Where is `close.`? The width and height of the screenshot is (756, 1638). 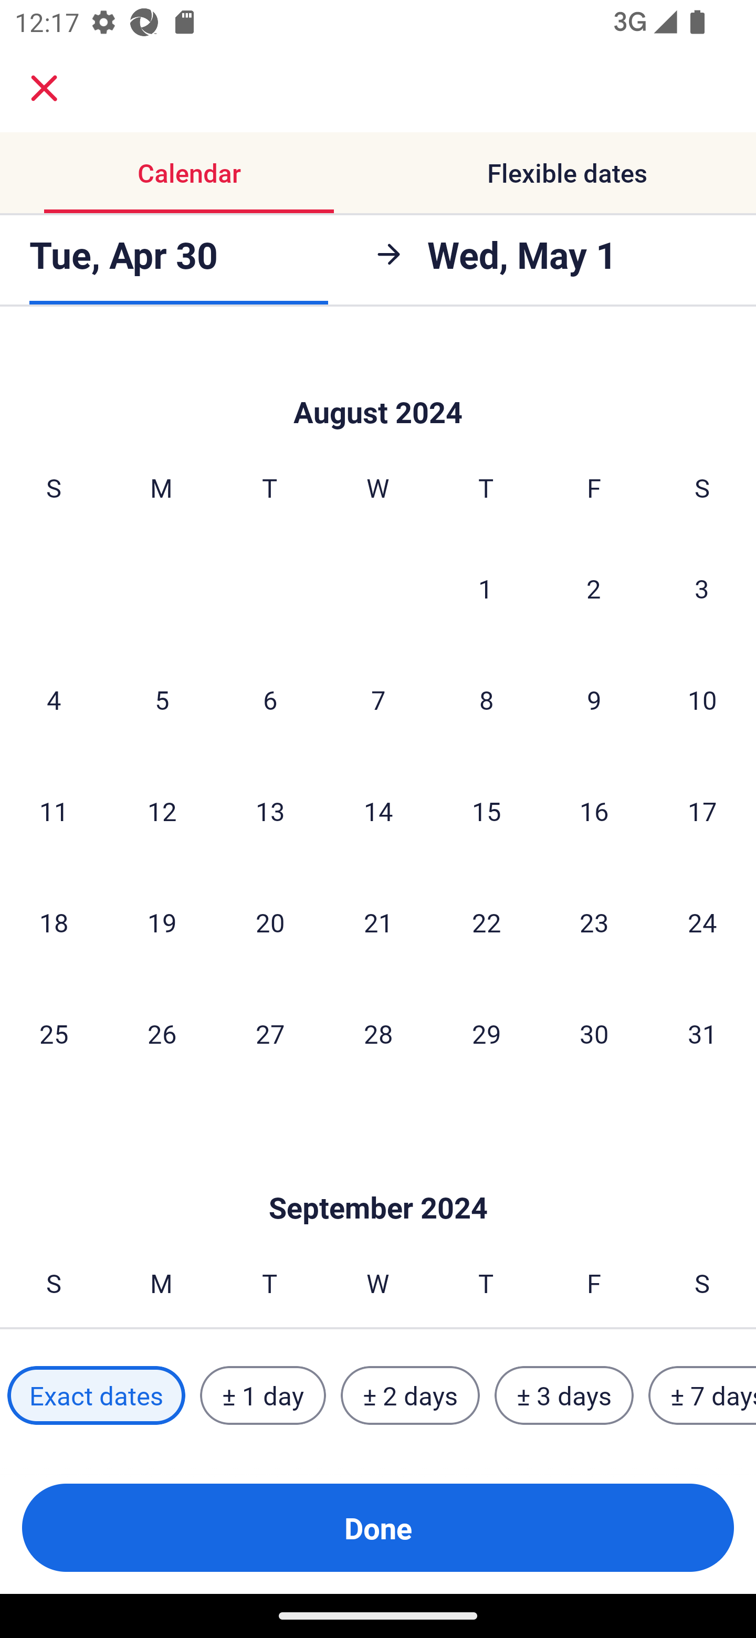
close. is located at coordinates (44, 88).